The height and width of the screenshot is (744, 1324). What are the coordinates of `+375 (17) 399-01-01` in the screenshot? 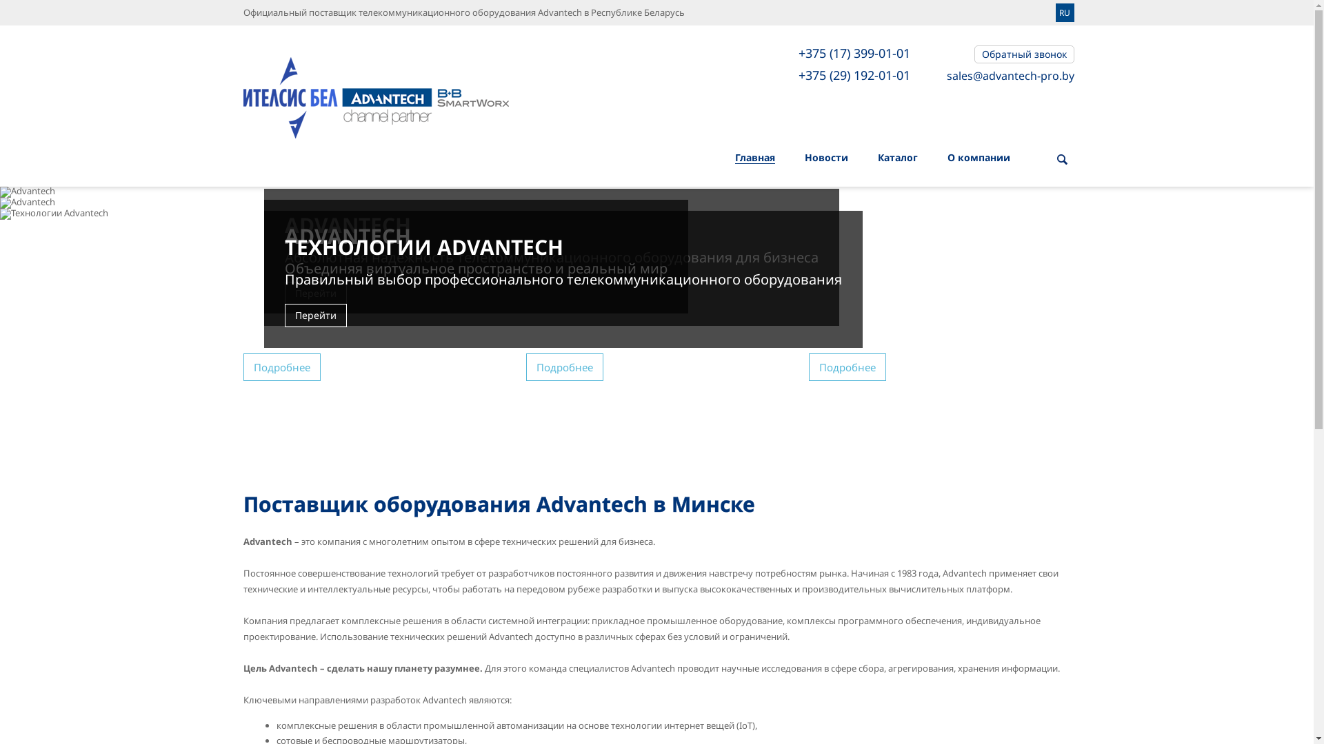 It's located at (854, 54).